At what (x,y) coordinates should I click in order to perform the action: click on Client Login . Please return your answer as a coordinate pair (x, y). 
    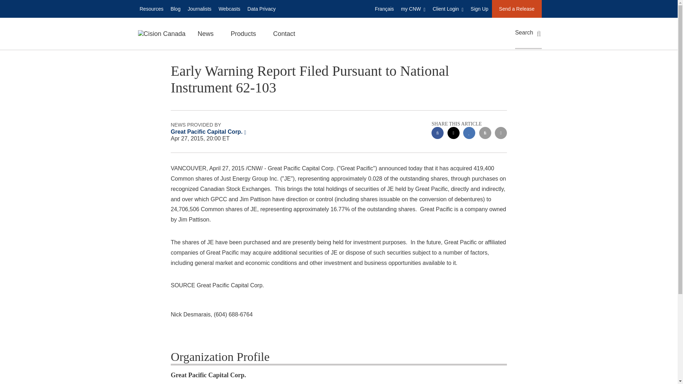
    Looking at the image, I should click on (448, 9).